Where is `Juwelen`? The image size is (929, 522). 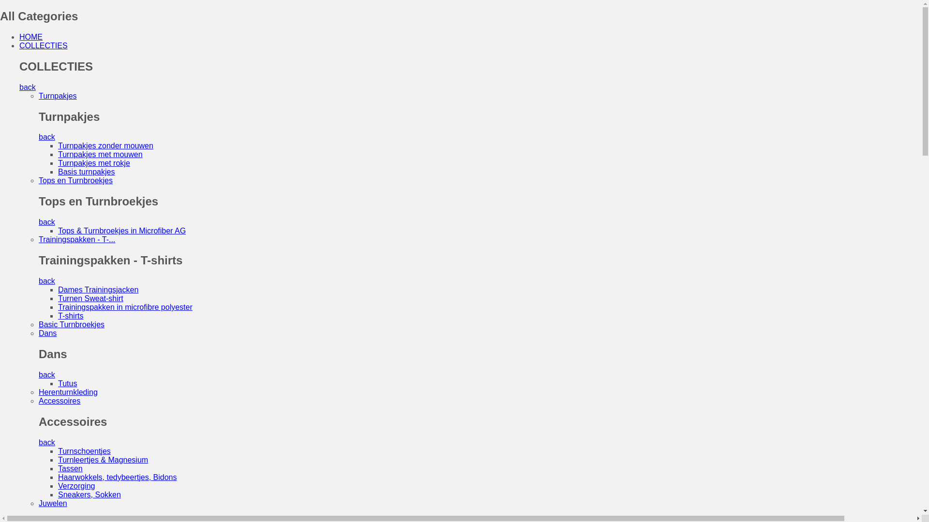 Juwelen is located at coordinates (53, 504).